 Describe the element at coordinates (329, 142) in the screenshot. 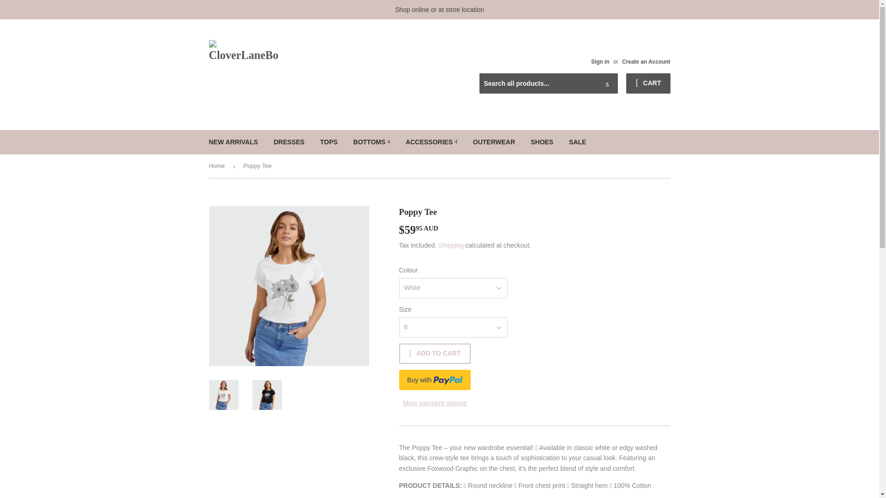

I see `TOPS` at that location.